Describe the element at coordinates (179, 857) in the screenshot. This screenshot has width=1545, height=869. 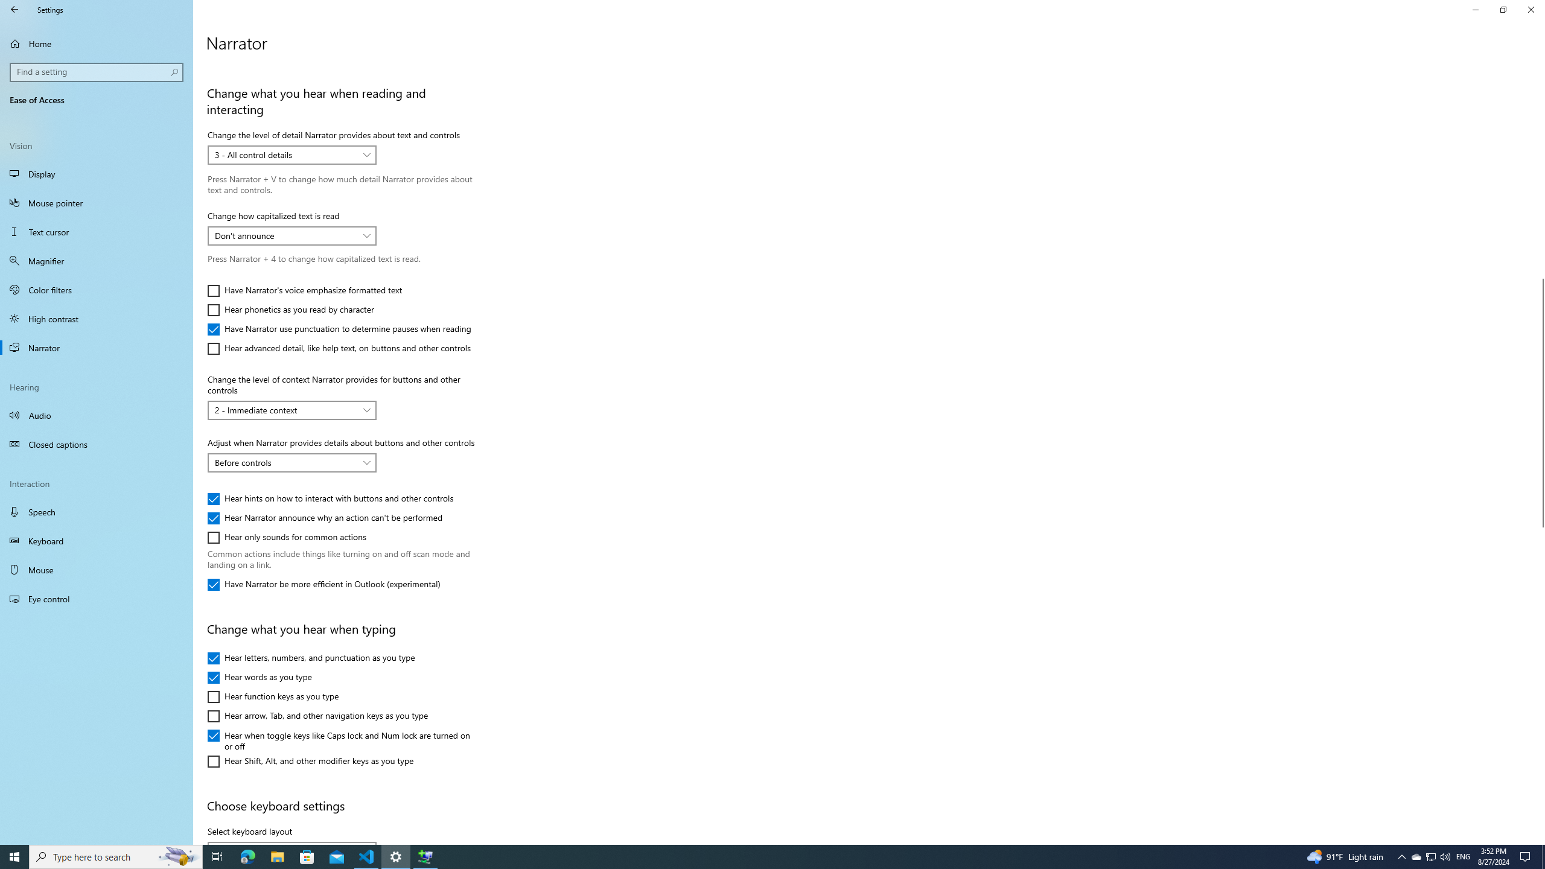
I see `Search highlights icon opens search home window` at that location.